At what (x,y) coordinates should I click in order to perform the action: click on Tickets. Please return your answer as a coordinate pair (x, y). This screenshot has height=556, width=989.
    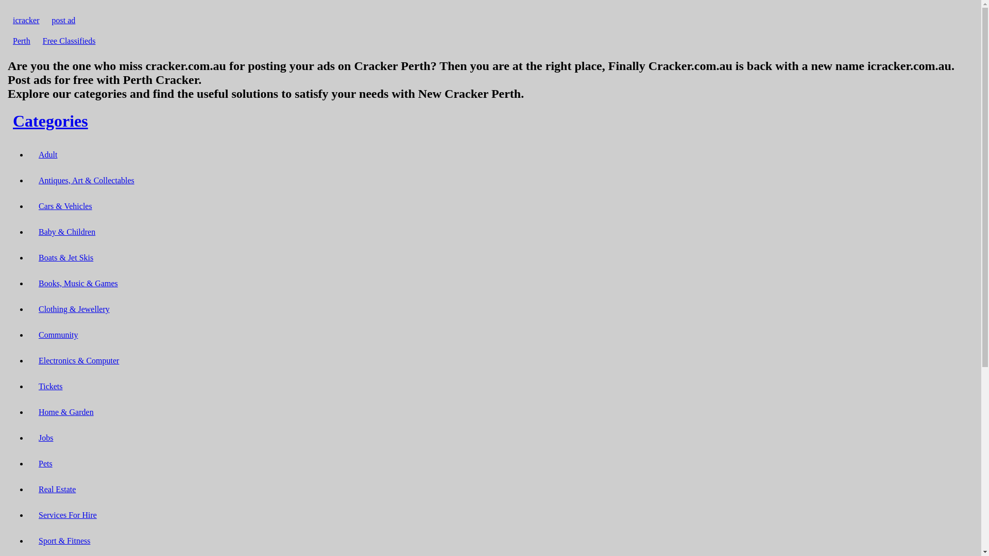
    Looking at the image, I should click on (50, 386).